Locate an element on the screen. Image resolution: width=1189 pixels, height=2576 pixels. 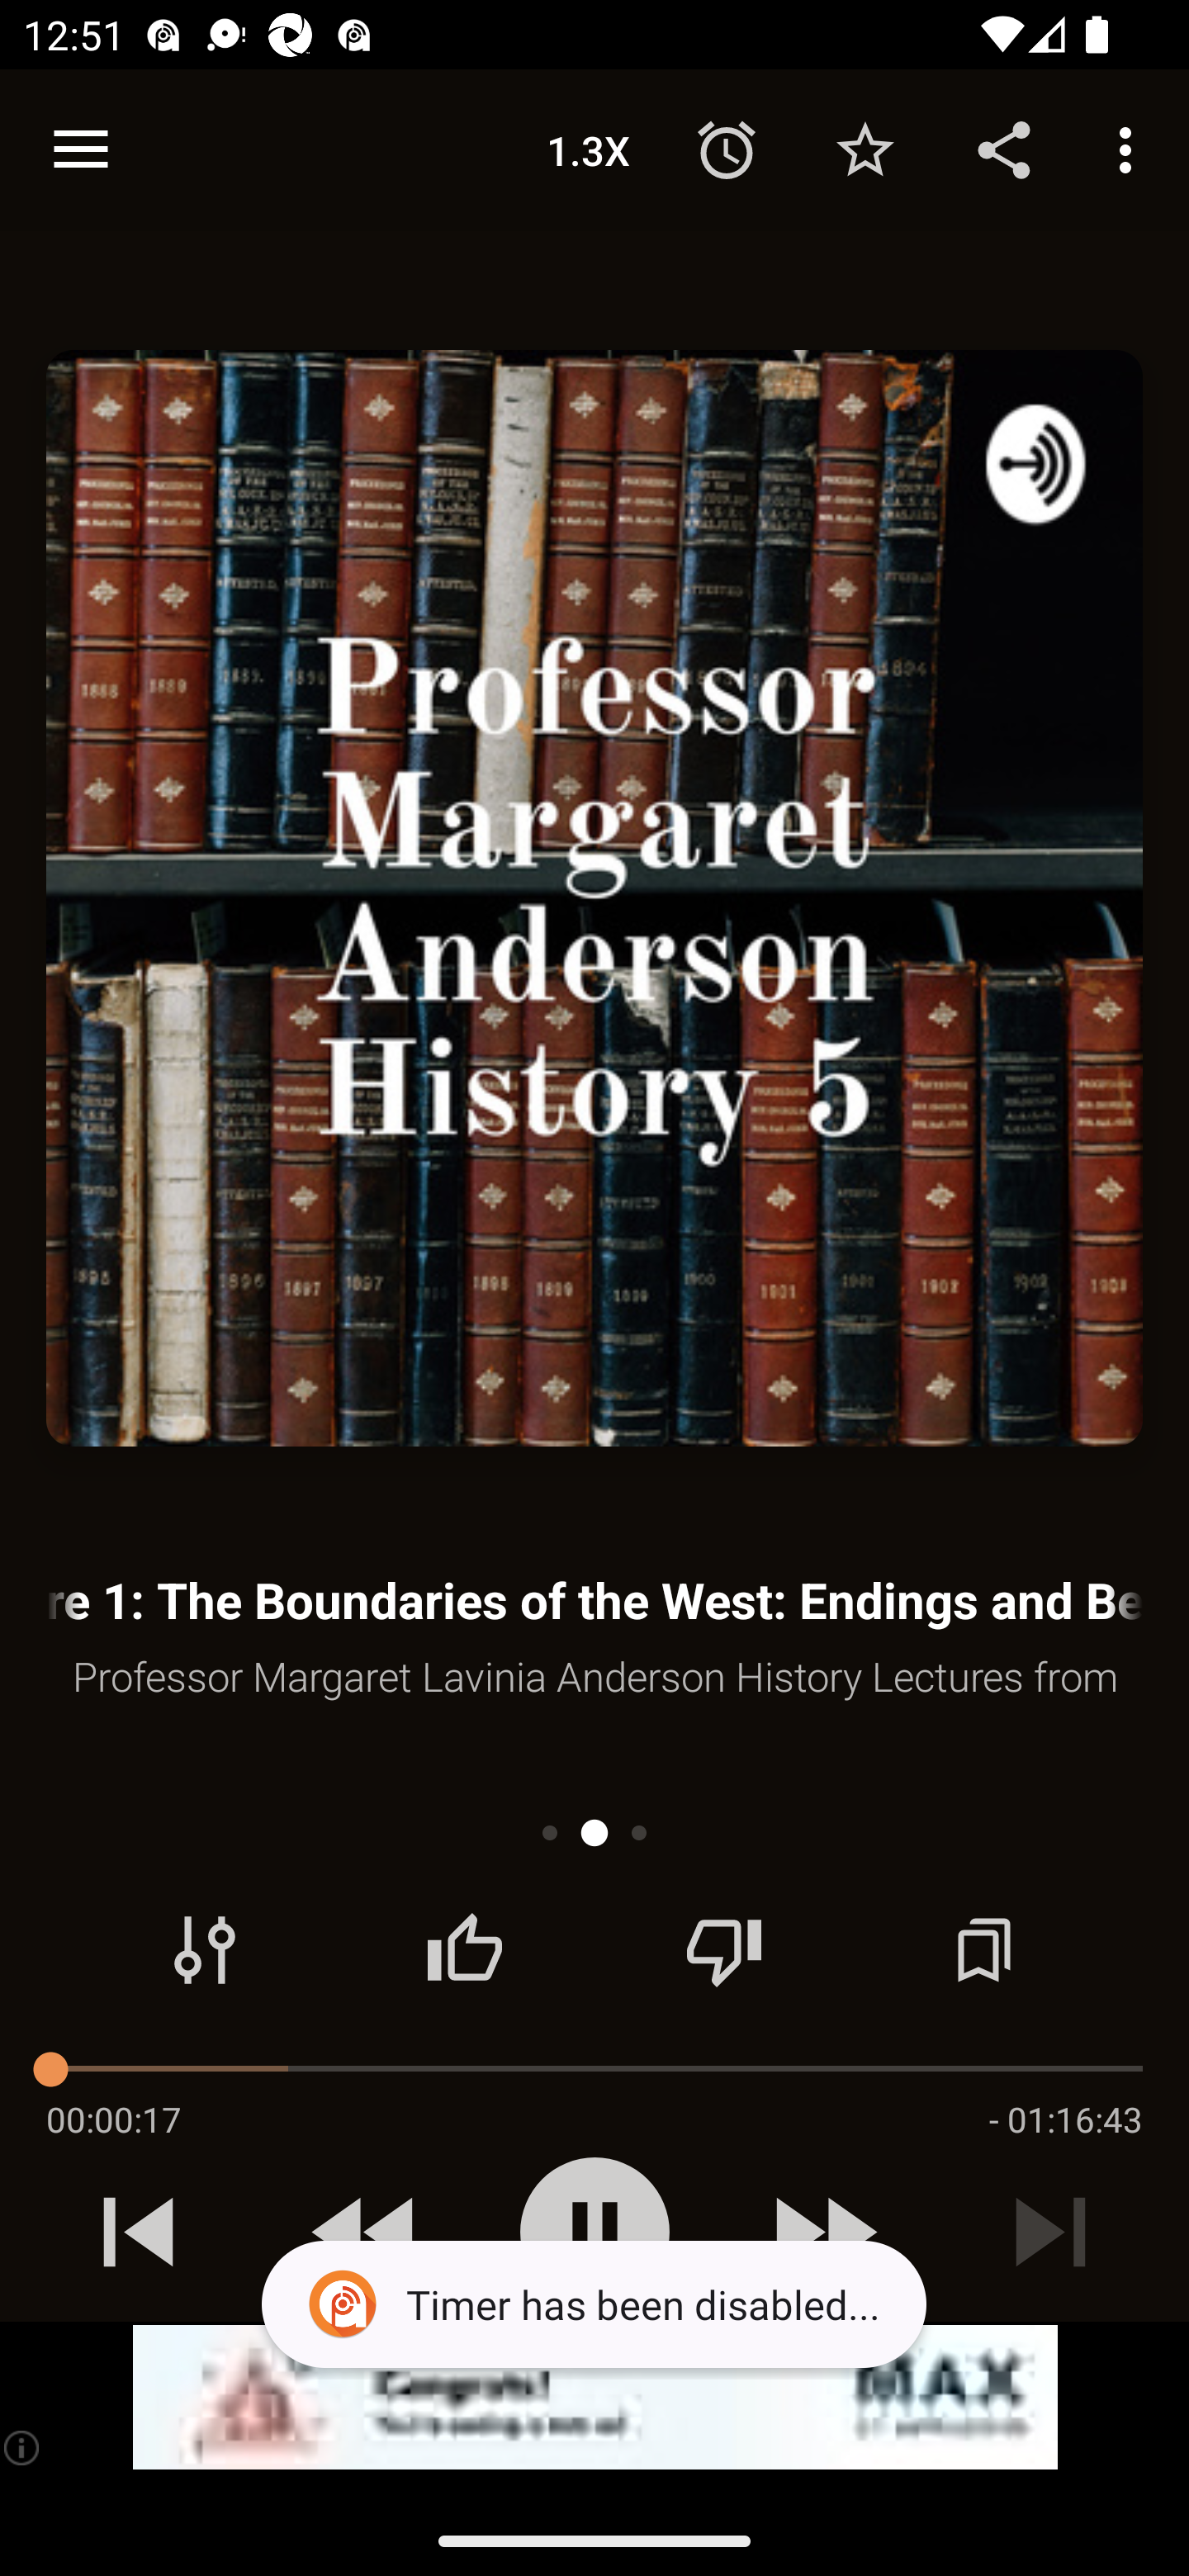
Episode description is located at coordinates (594, 898).